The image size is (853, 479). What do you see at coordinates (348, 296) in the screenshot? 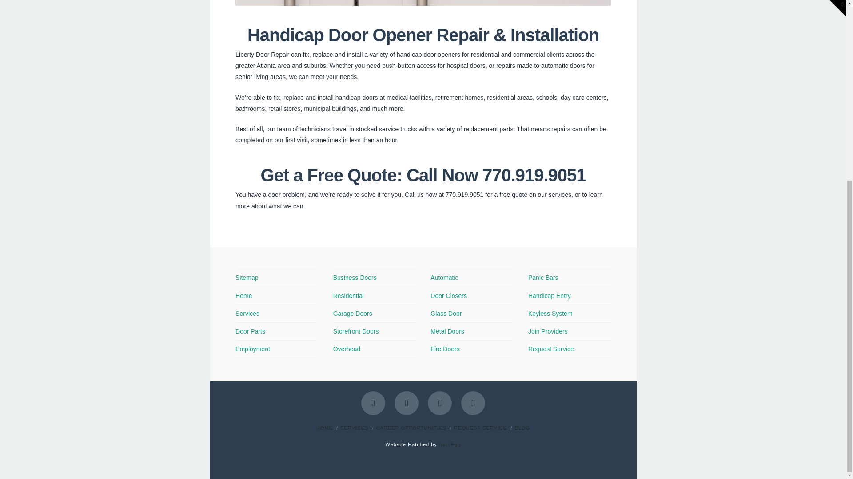
I see `Residential` at bounding box center [348, 296].